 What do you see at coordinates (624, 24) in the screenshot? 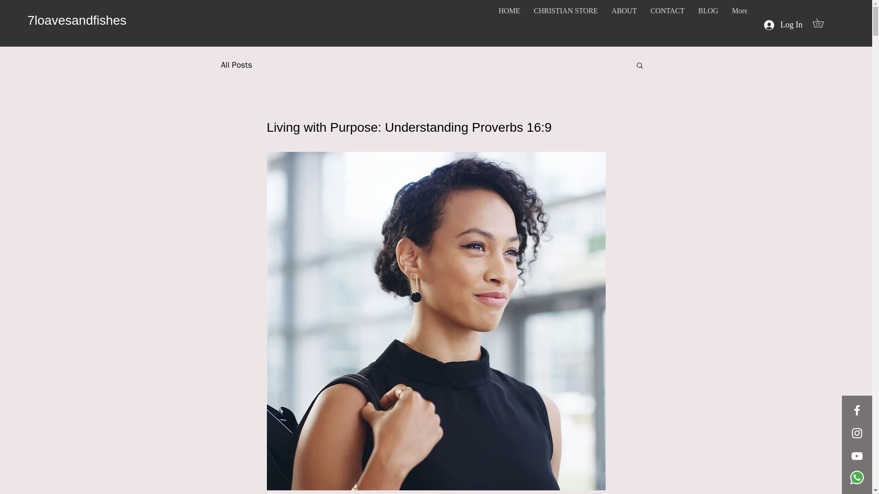
I see `ABOUT` at bounding box center [624, 24].